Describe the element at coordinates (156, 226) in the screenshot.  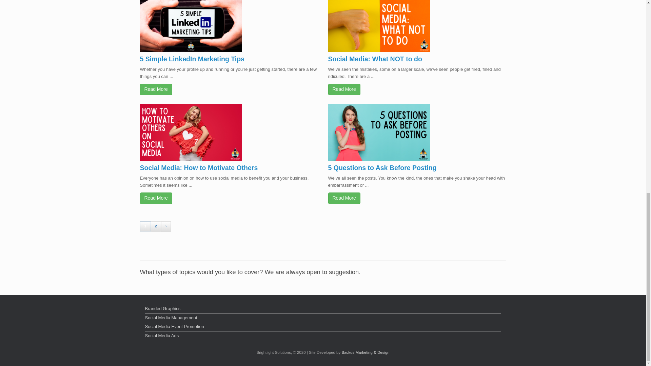
I see `Go to page 2` at that location.